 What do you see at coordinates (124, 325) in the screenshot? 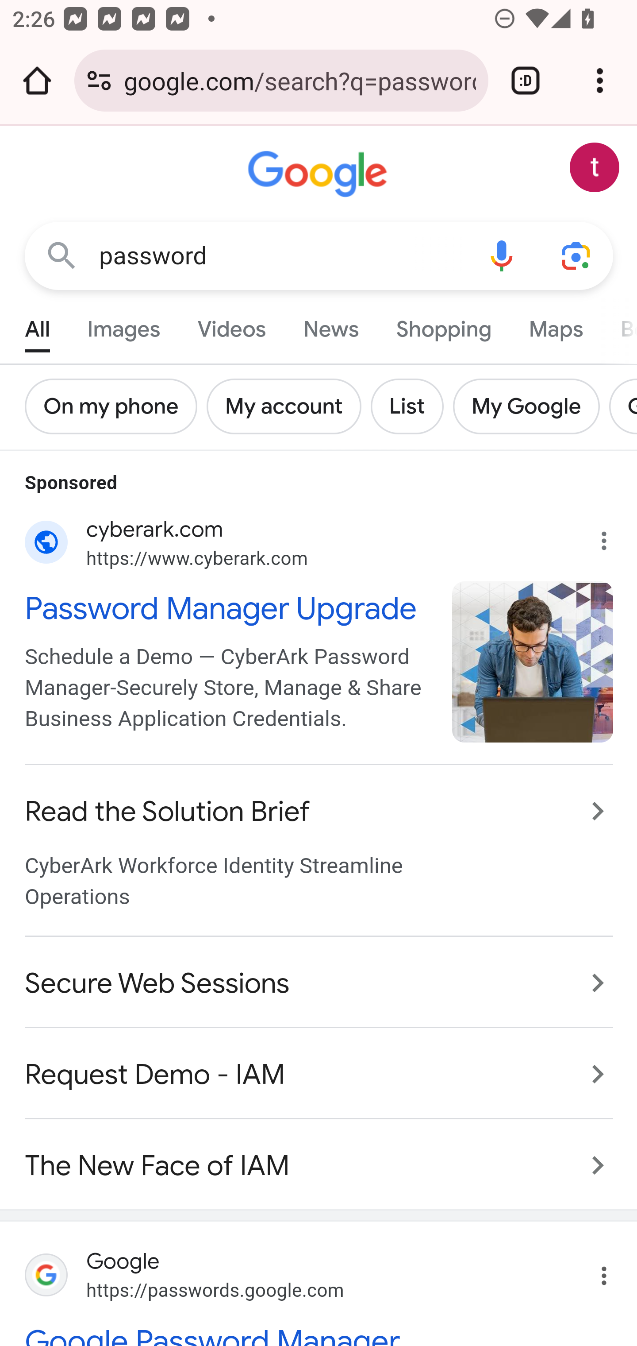
I see `Images` at bounding box center [124, 325].